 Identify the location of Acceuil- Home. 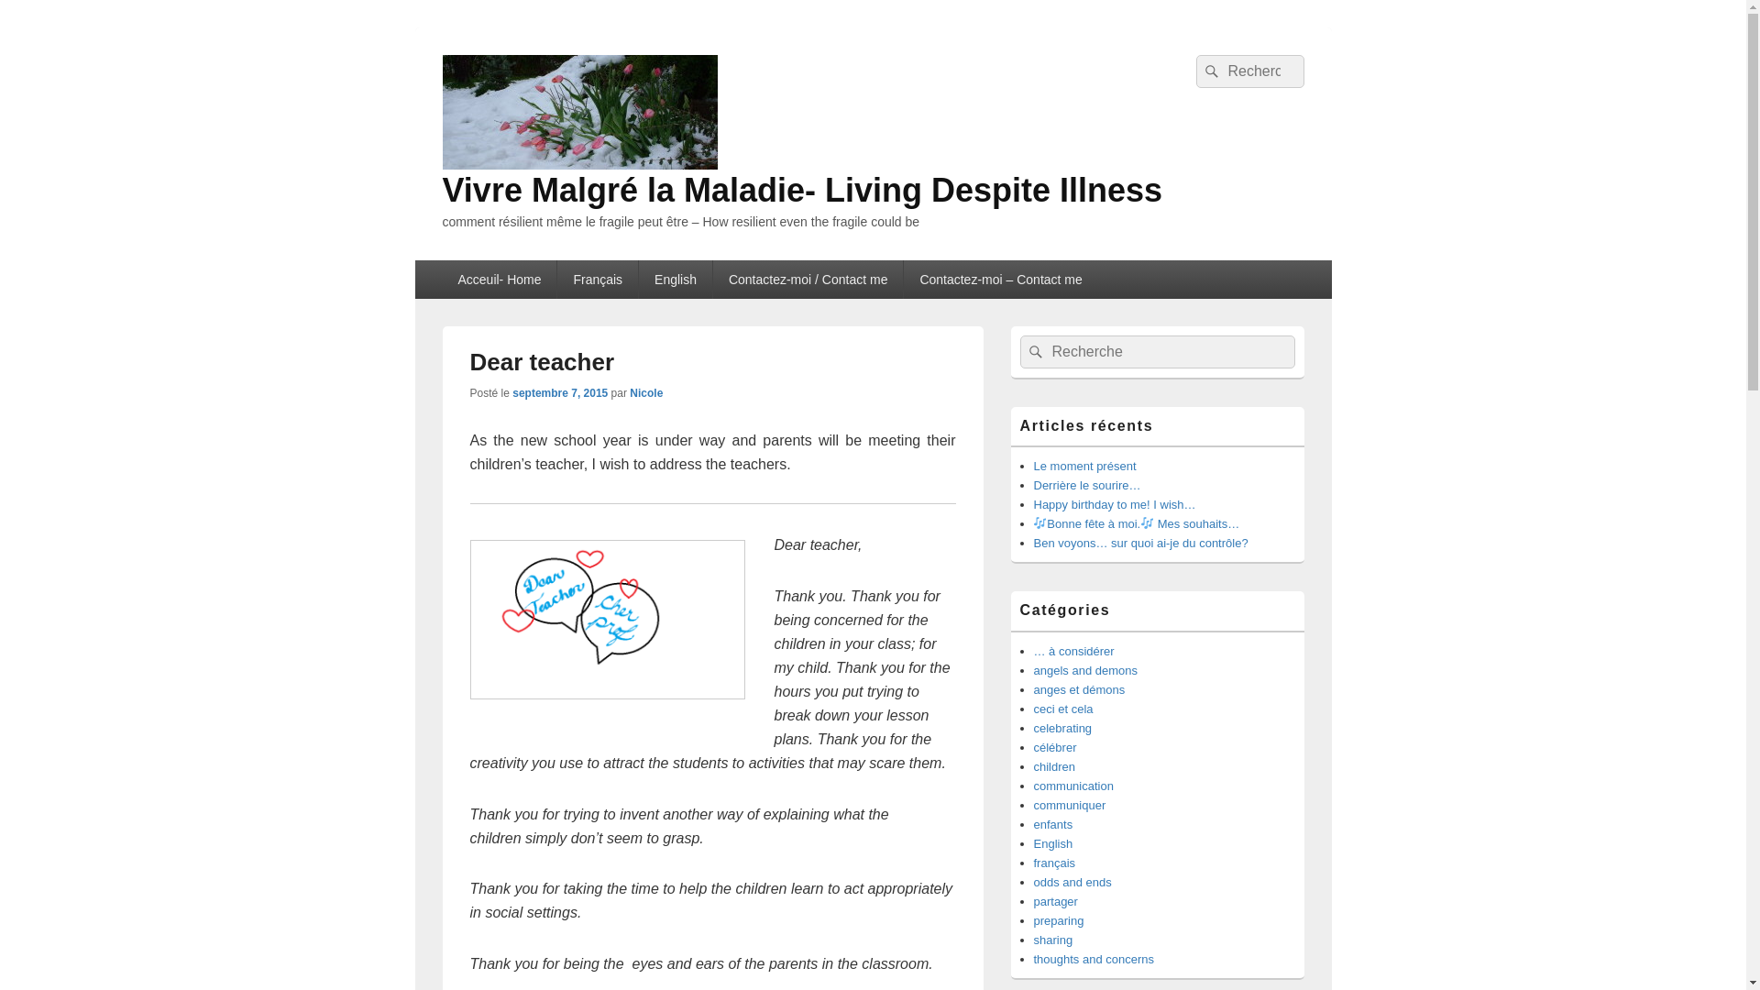
(499, 280).